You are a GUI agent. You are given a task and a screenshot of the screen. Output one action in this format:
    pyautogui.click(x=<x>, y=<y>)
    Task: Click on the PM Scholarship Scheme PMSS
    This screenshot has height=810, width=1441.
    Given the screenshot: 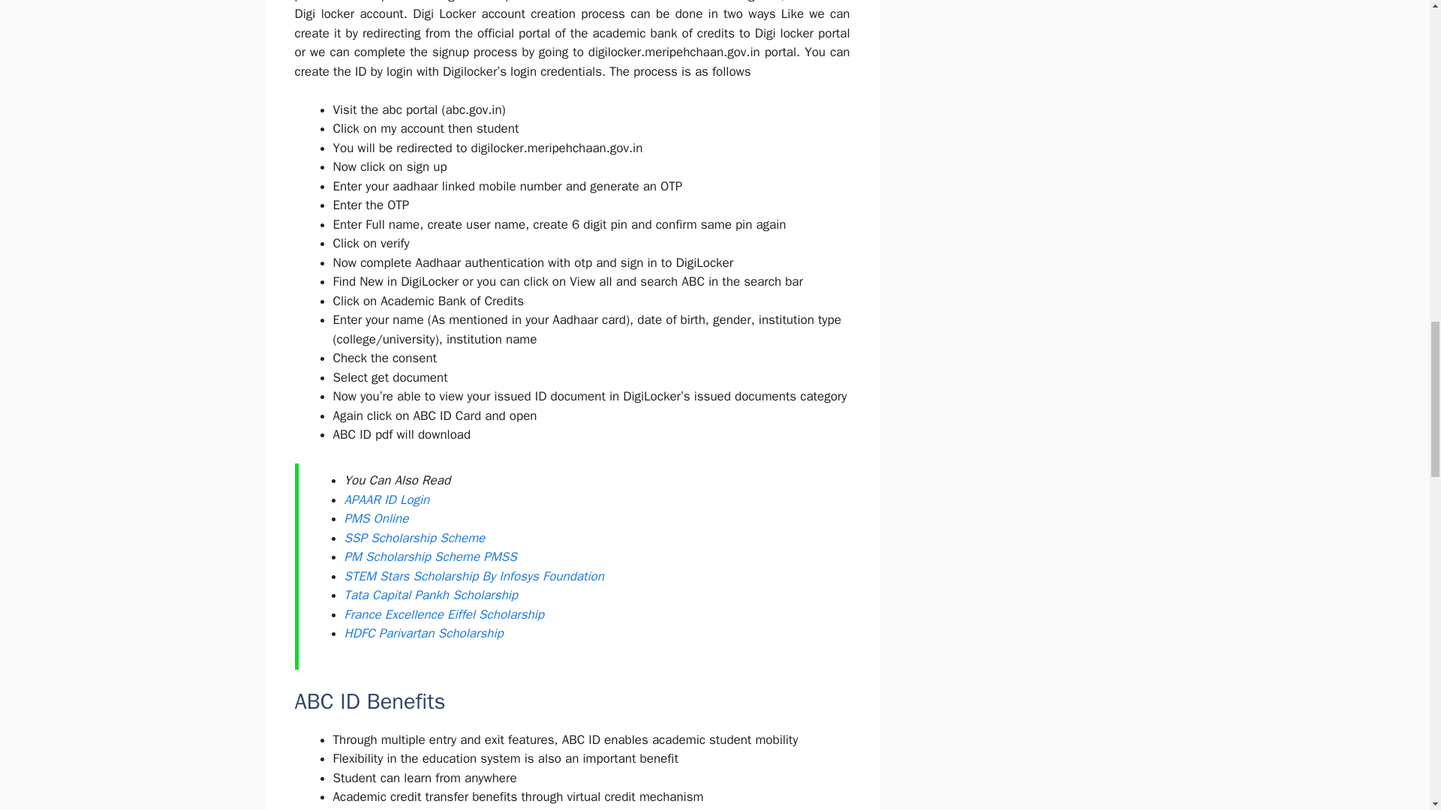 What is the action you would take?
    pyautogui.click(x=429, y=556)
    